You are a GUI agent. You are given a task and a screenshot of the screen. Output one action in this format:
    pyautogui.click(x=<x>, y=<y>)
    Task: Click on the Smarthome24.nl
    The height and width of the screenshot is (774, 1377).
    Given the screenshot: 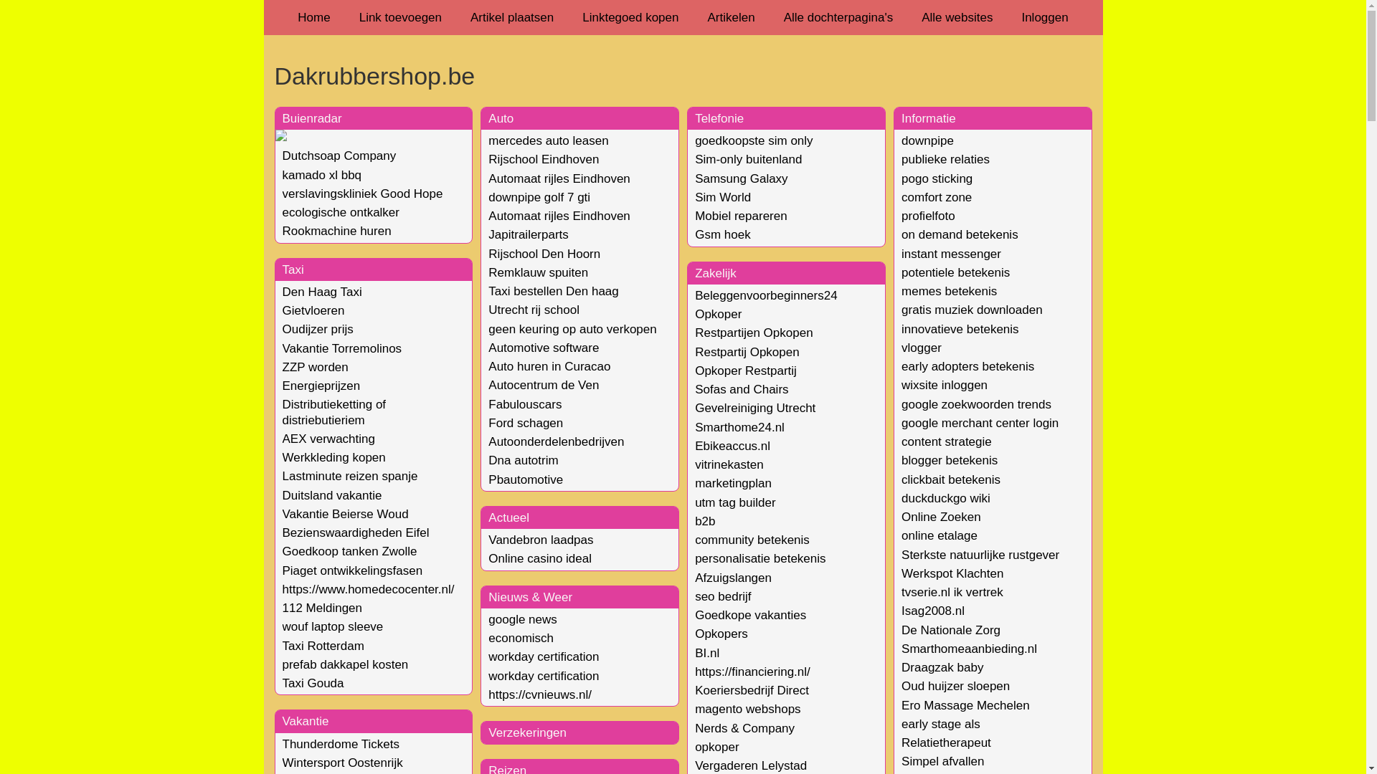 What is the action you would take?
    pyautogui.click(x=739, y=427)
    